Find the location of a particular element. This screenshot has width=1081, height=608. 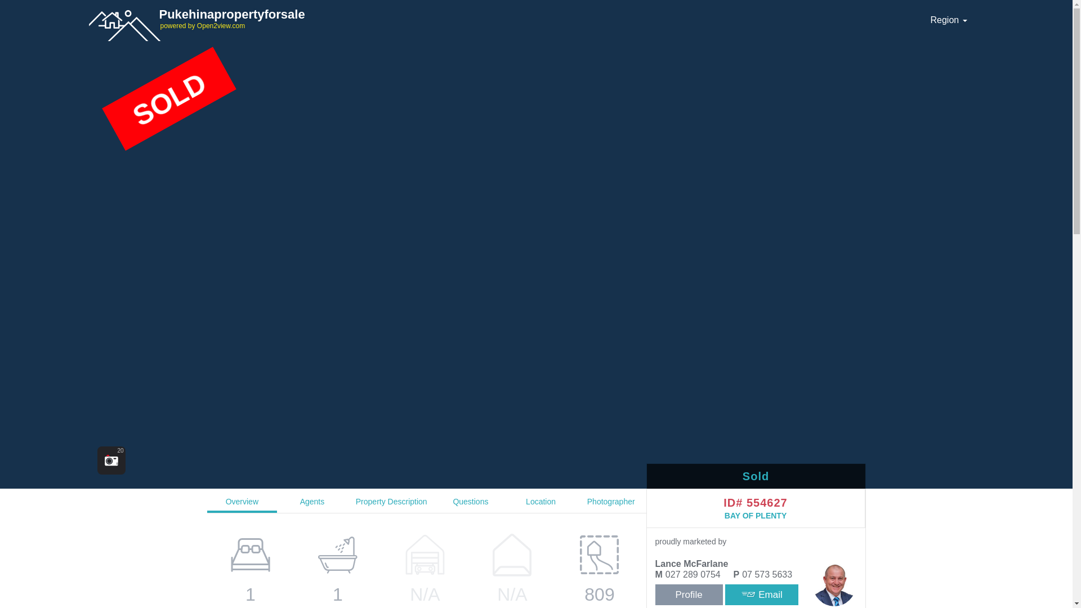

Pukehinapropertyforsale is located at coordinates (502, 18).